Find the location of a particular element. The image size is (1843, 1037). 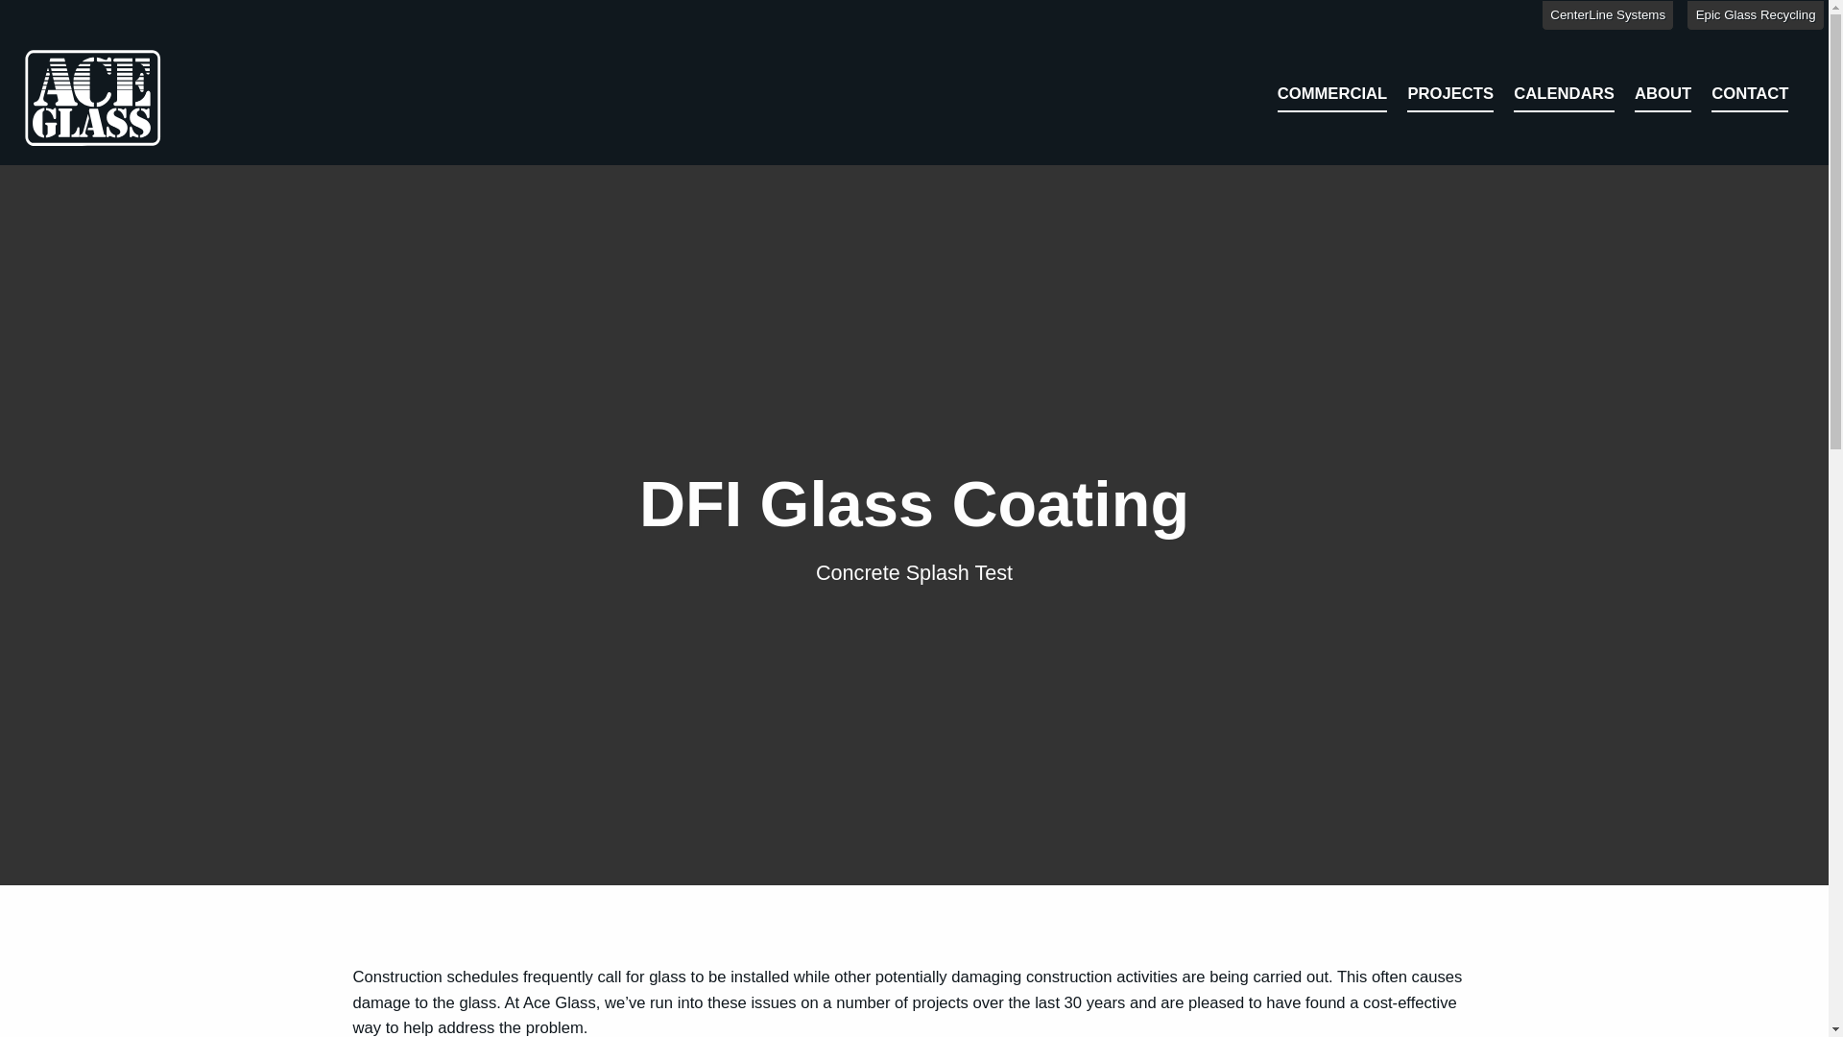

CALENDARS is located at coordinates (1563, 98).